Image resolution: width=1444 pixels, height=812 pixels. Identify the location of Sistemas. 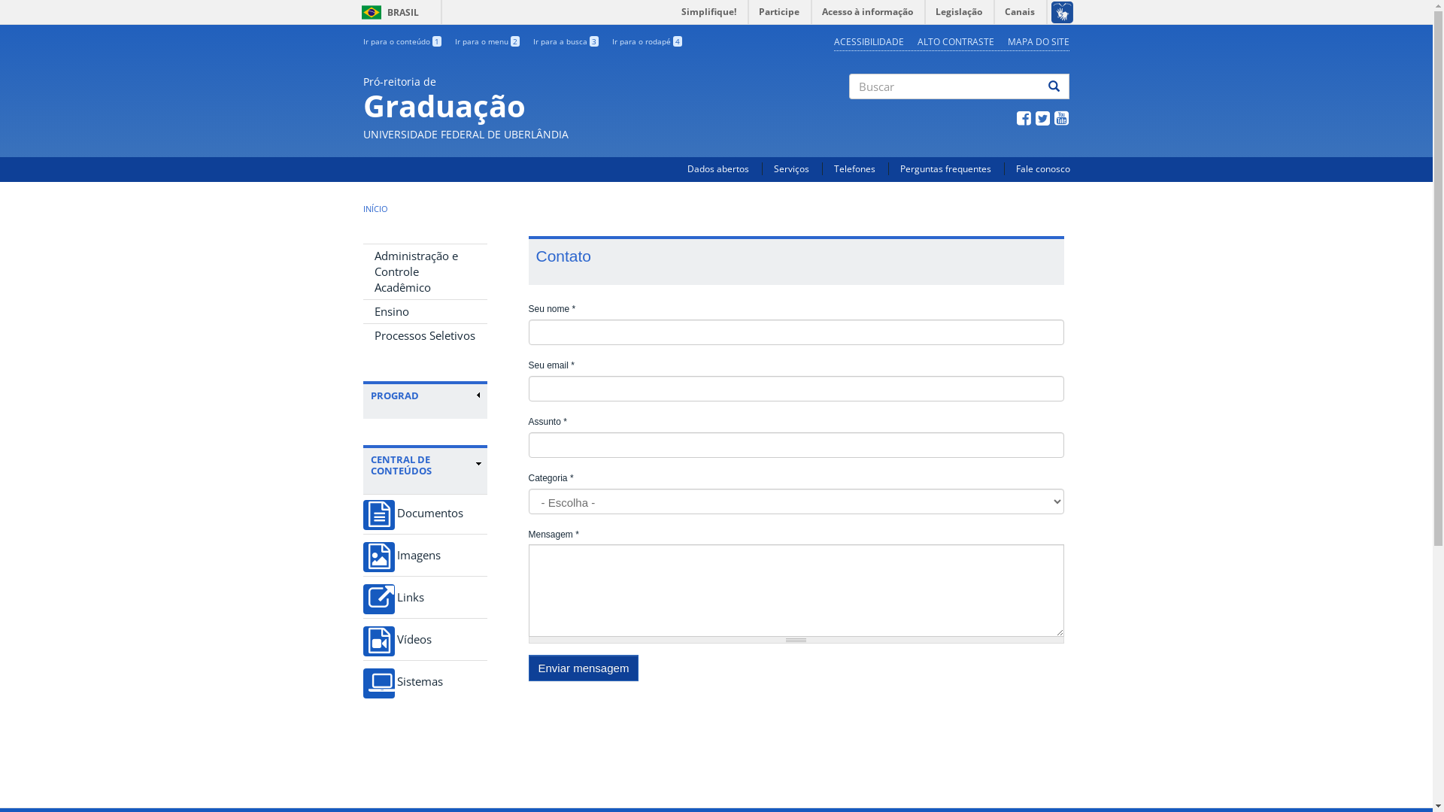
(424, 681).